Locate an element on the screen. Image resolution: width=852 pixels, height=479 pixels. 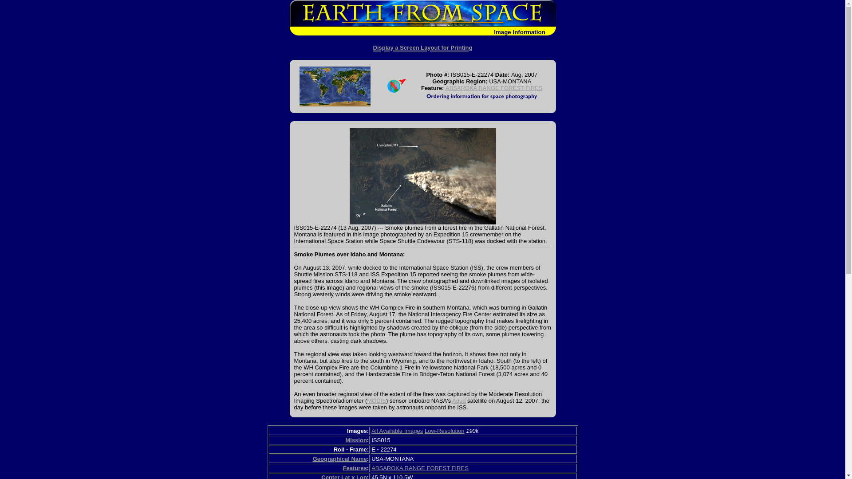
ABSAROKA RANGE FOREST FIRES is located at coordinates (420, 467).